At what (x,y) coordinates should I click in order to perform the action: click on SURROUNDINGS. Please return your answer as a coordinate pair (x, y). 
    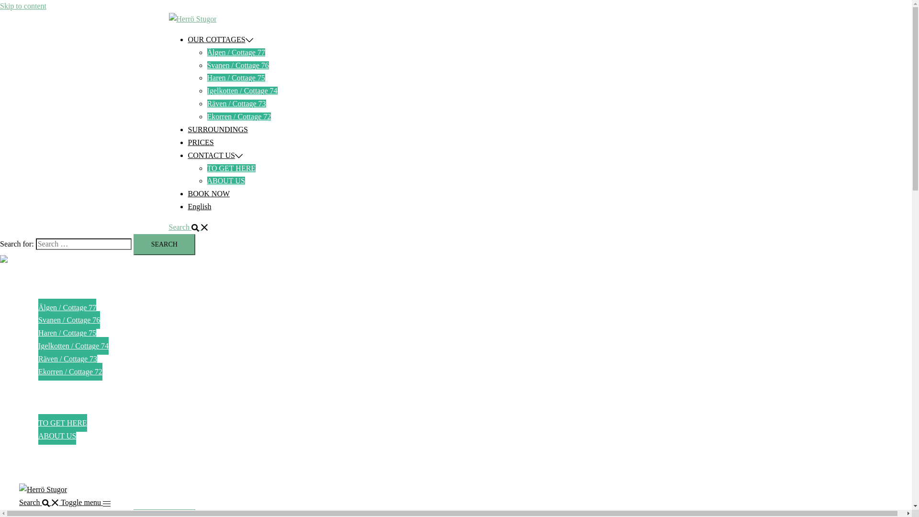
    Looking at the image, I should click on (49, 385).